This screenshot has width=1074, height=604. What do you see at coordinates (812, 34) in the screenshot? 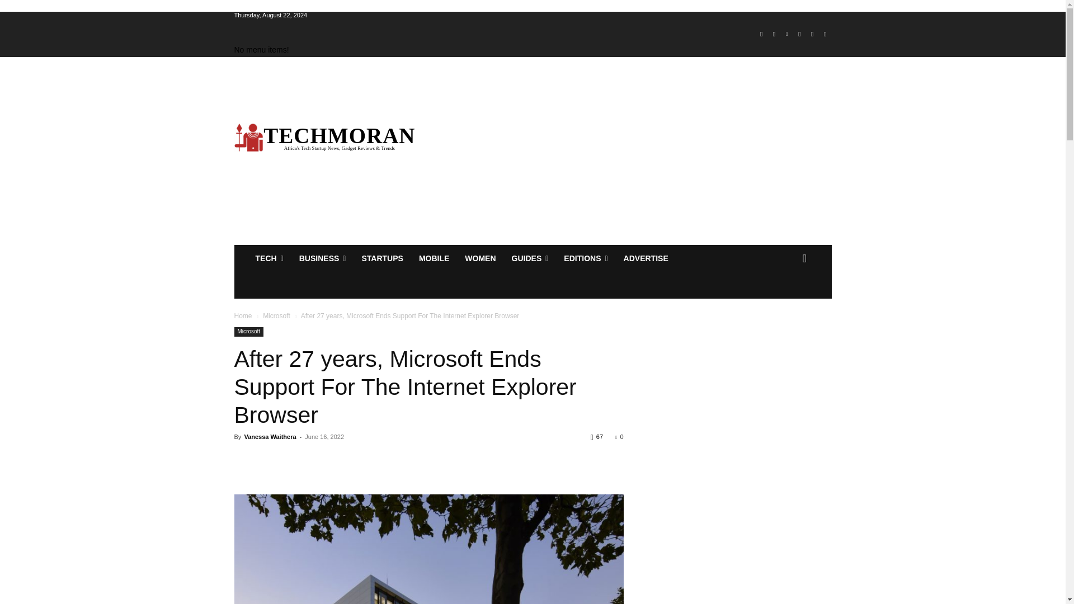
I see `Twitter` at bounding box center [812, 34].